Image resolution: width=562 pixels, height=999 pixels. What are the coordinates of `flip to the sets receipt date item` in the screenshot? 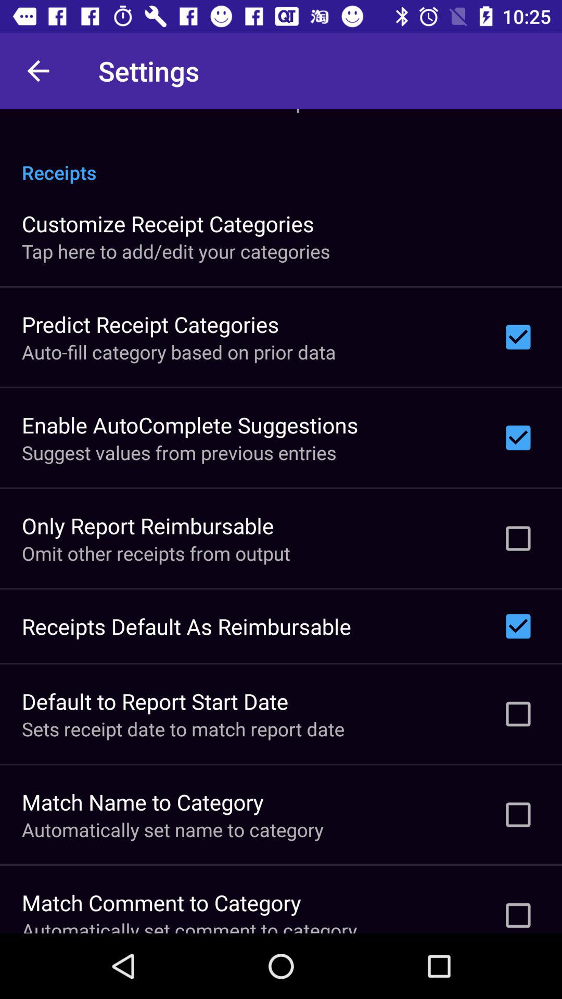 It's located at (183, 728).